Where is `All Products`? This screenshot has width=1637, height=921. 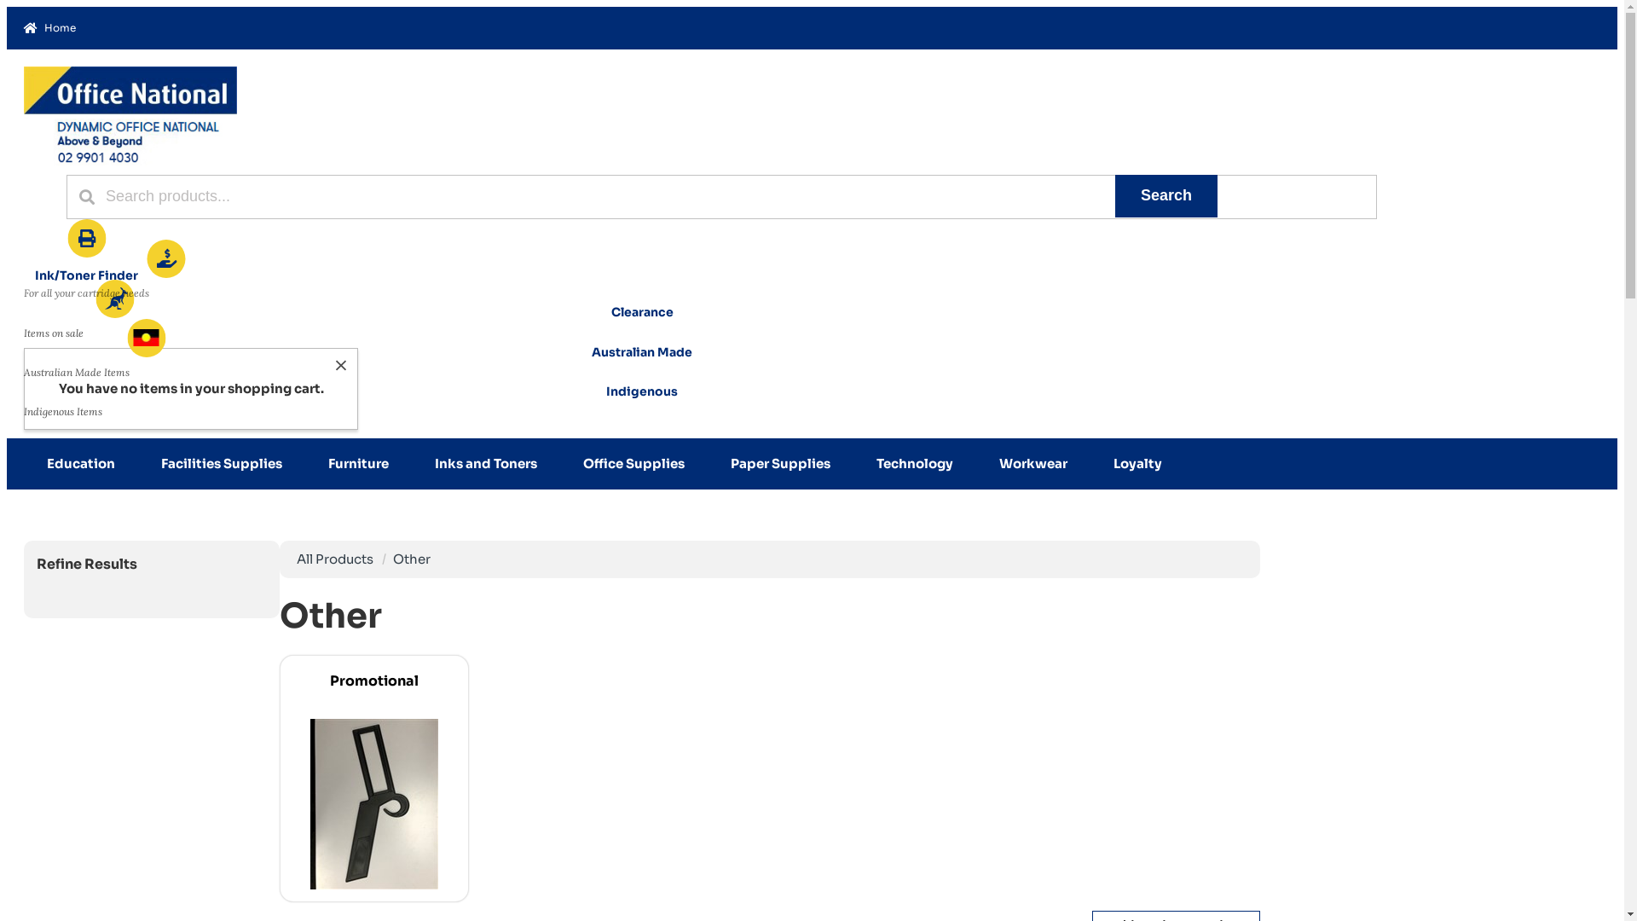
All Products is located at coordinates (335, 559).